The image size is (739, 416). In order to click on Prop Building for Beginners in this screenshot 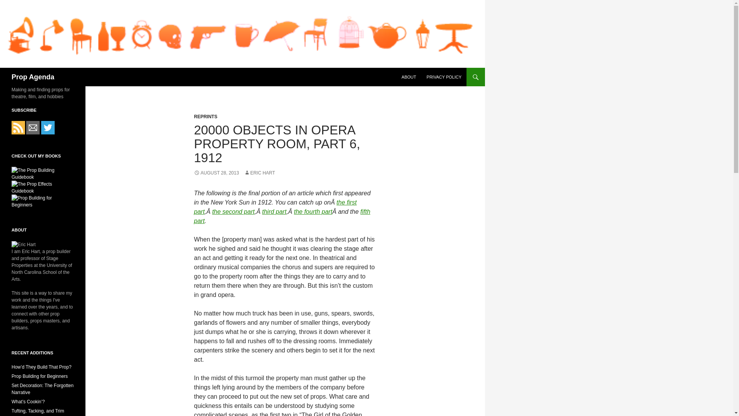, I will do `click(40, 376)`.